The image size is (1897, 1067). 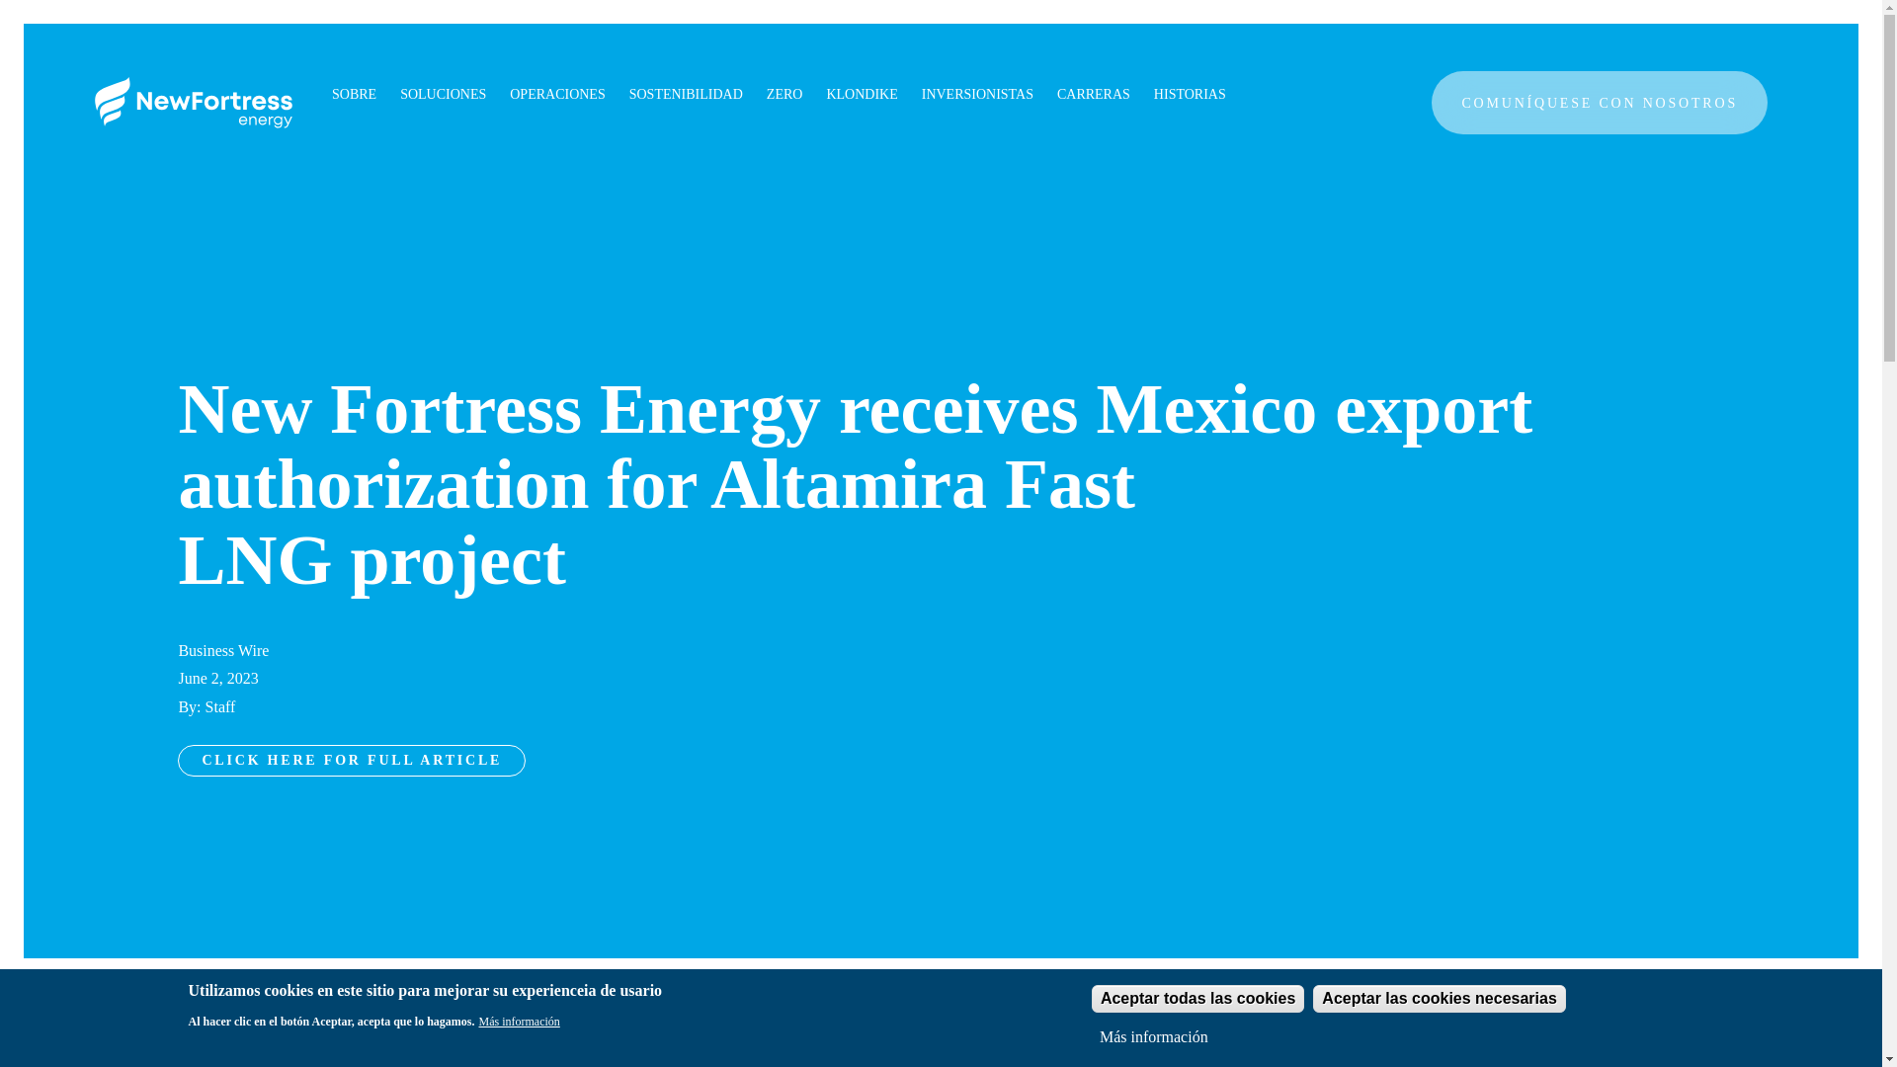 I want to click on ZERO, so click(x=784, y=95).